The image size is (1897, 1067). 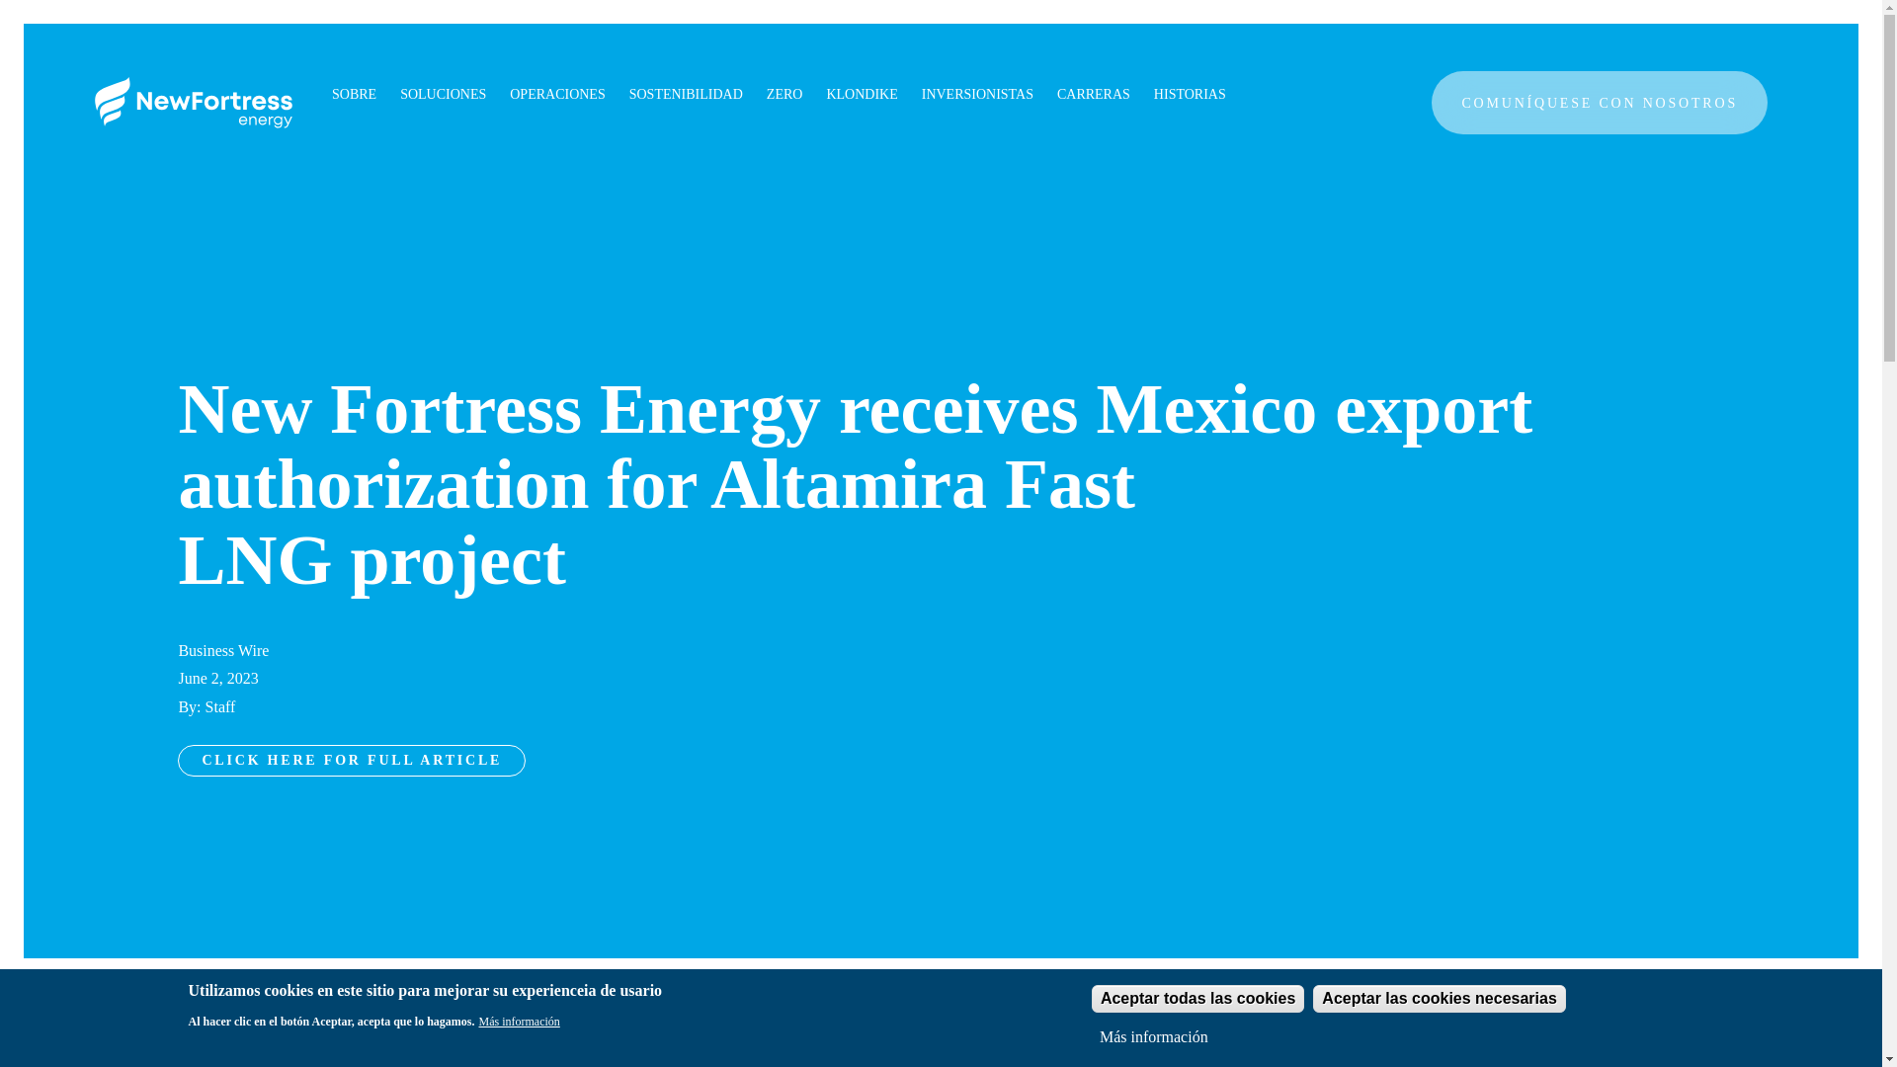 I want to click on ZERO, so click(x=784, y=95).